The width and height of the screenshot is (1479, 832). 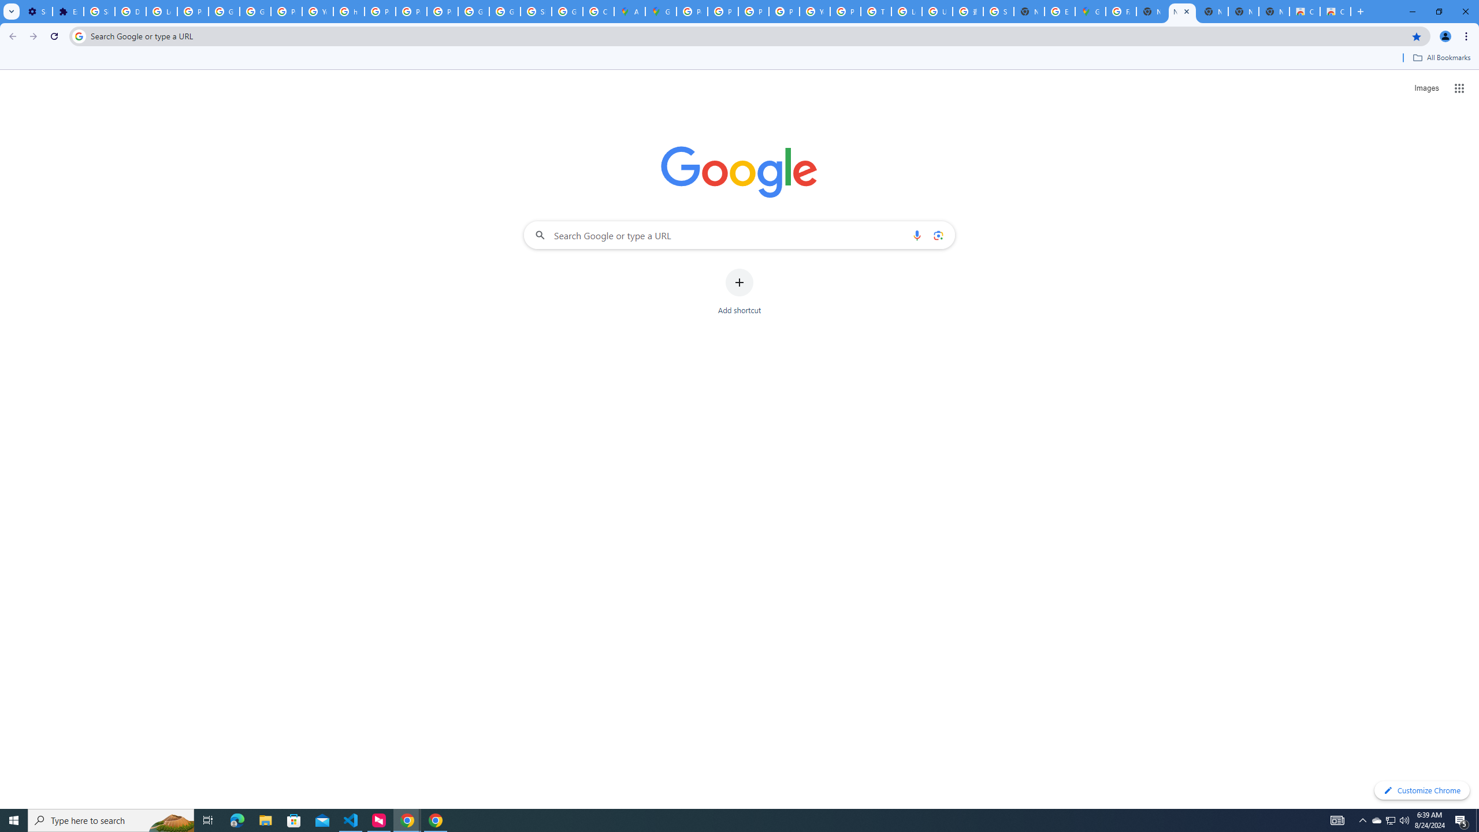 What do you see at coordinates (1459, 88) in the screenshot?
I see `Google apps` at bounding box center [1459, 88].